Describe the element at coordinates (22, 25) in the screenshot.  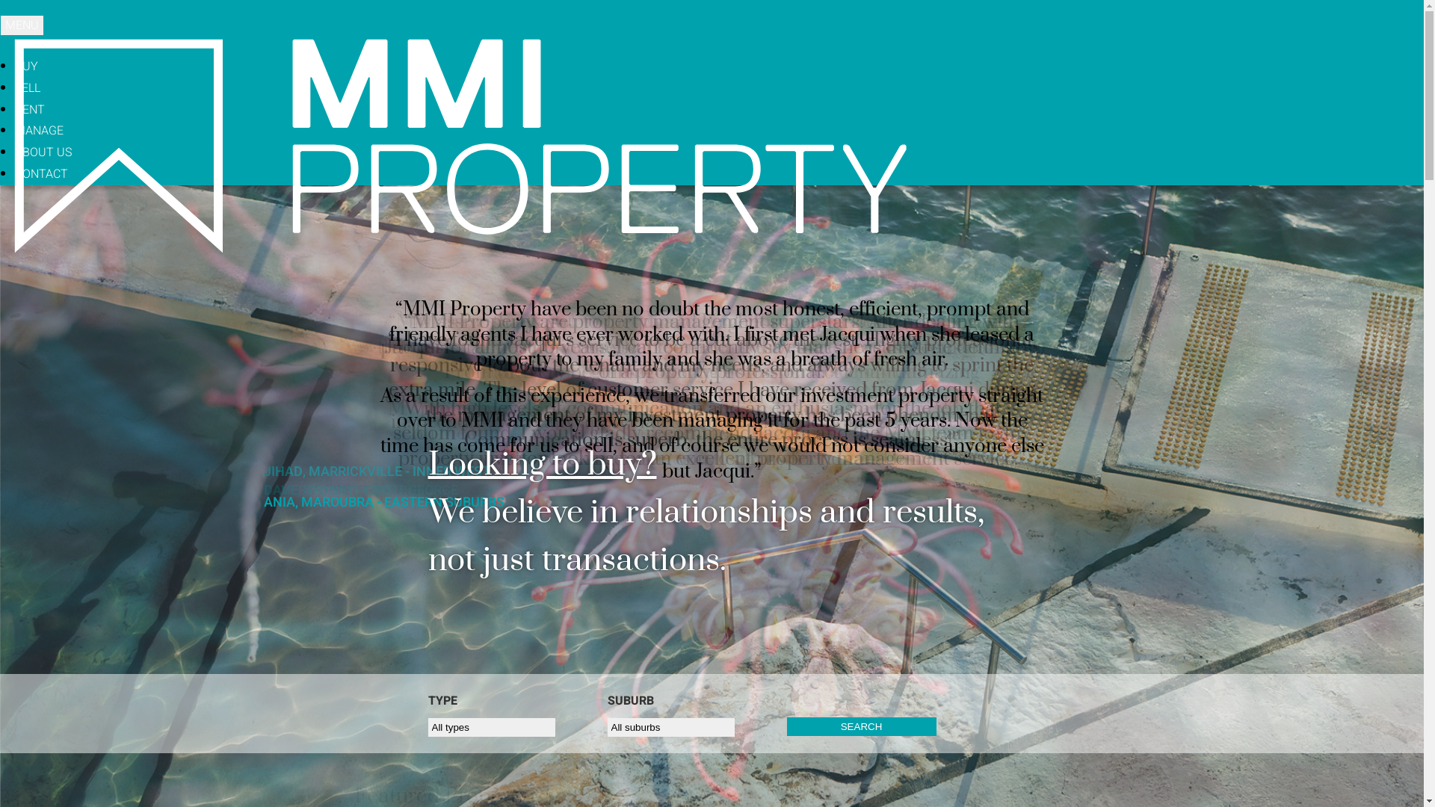
I see `MENU` at that location.